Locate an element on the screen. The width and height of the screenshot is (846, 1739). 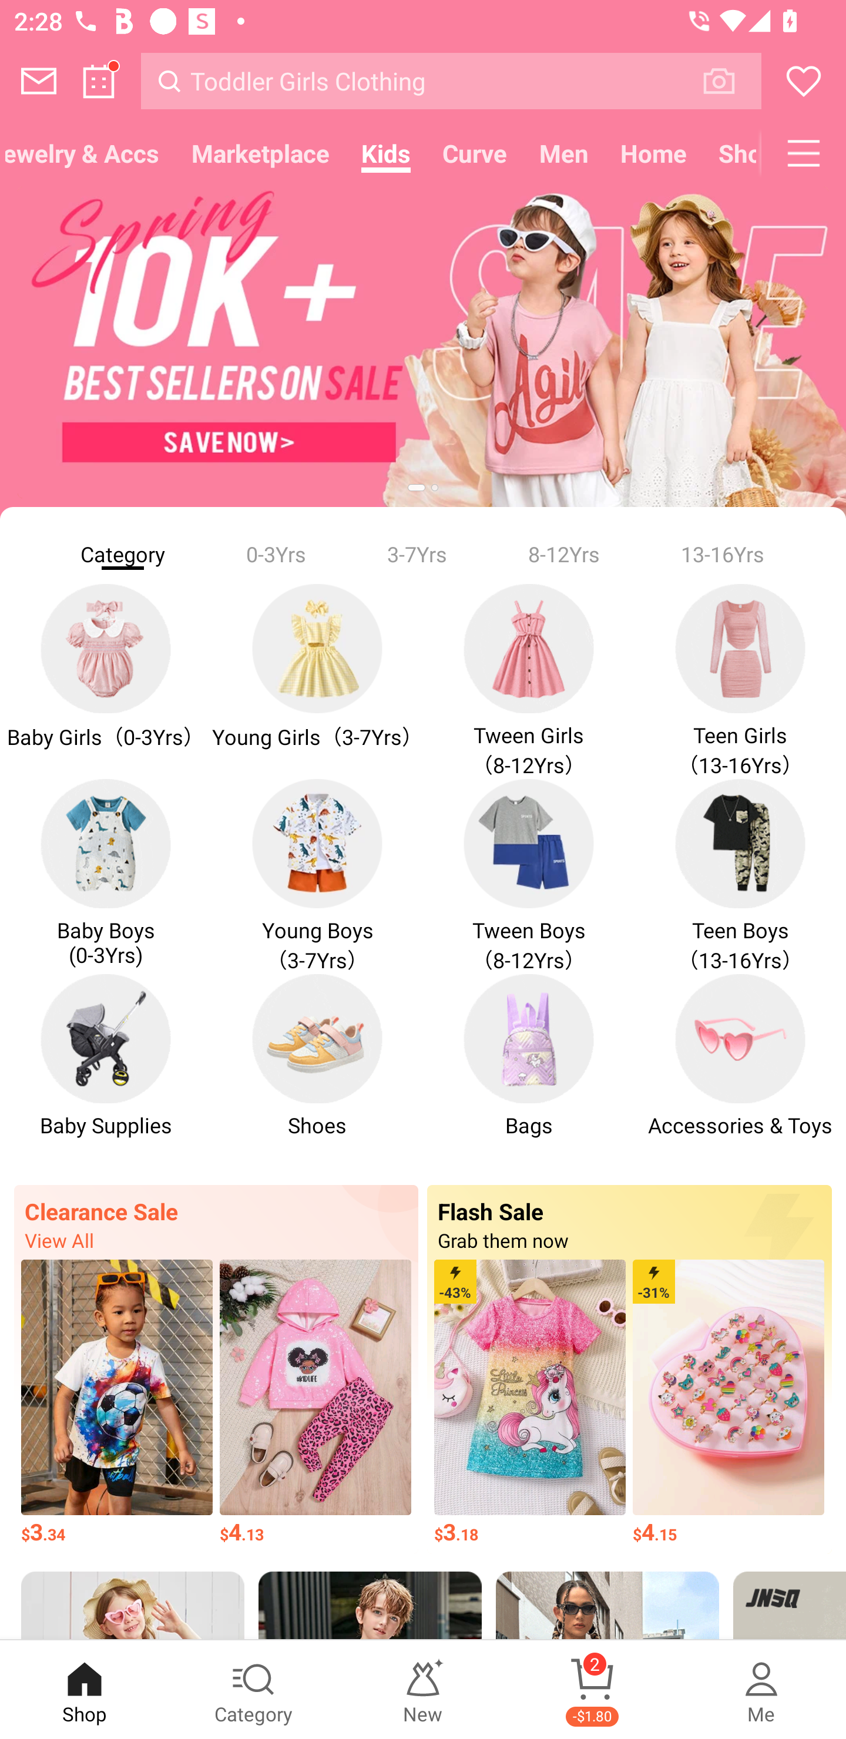
Marketplace is located at coordinates (260, 153).